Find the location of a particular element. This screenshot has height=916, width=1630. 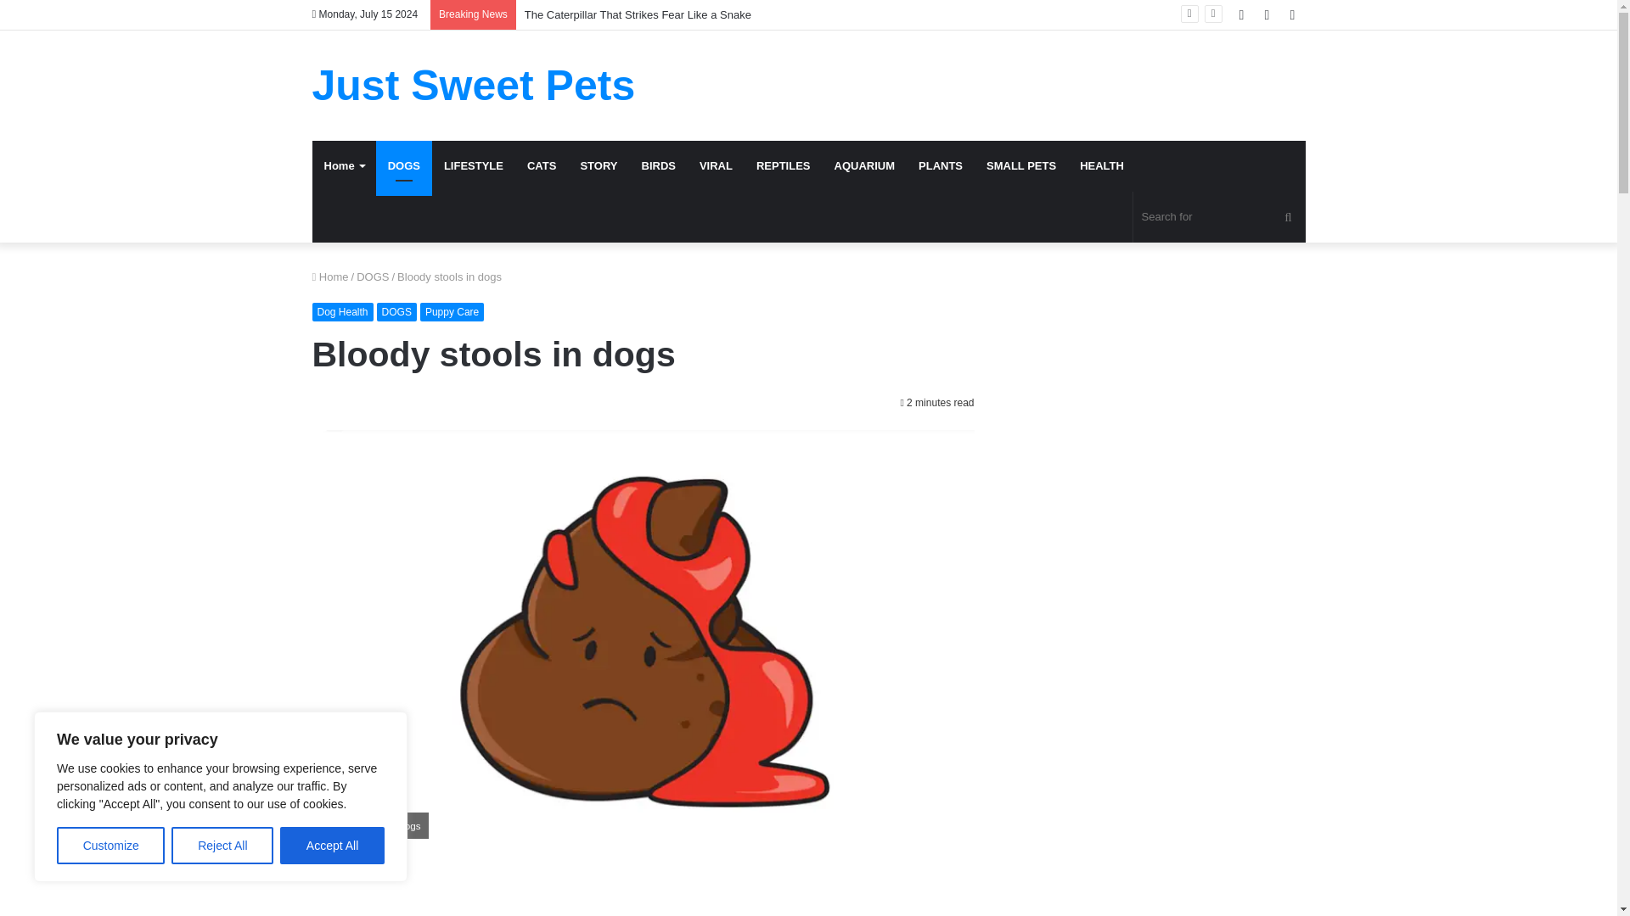

Just Sweet Pets is located at coordinates (474, 85).